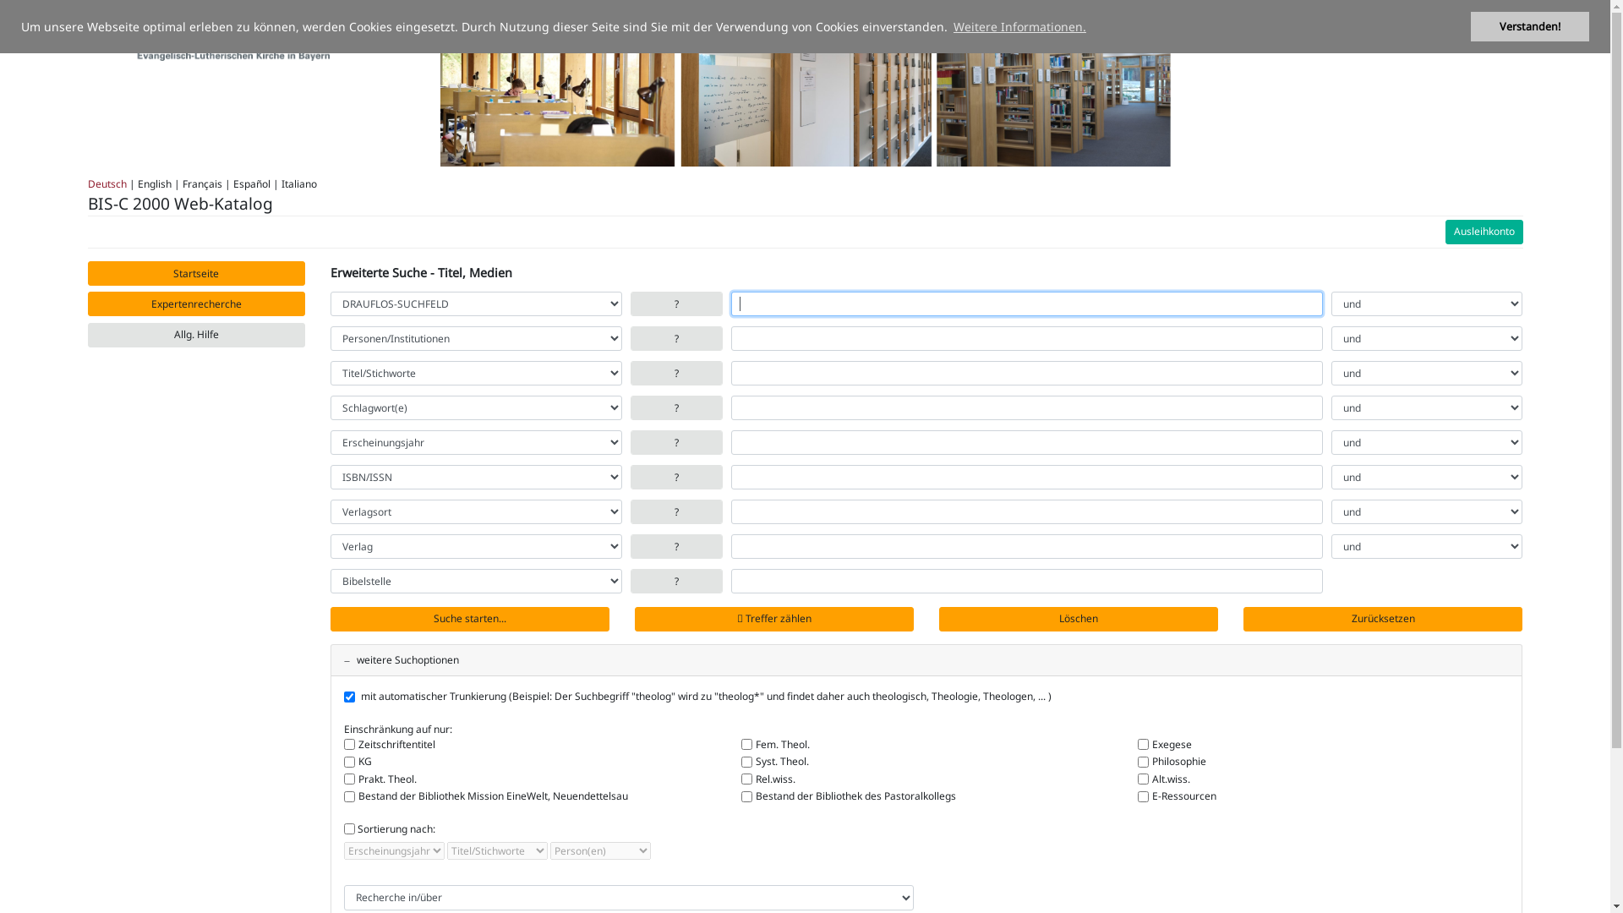  I want to click on ?, so click(676, 582).